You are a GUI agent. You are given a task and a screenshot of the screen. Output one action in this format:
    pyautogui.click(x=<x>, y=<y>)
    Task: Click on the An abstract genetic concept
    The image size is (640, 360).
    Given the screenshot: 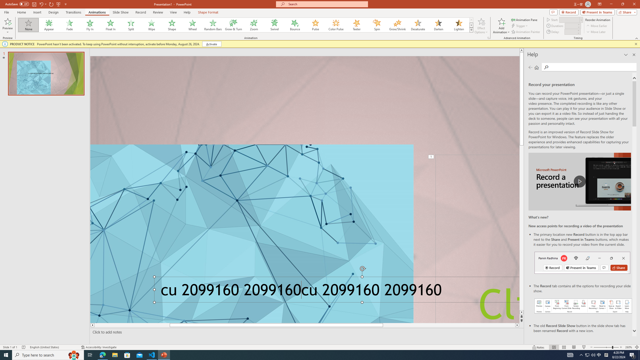 What is the action you would take?
    pyautogui.click(x=305, y=189)
    